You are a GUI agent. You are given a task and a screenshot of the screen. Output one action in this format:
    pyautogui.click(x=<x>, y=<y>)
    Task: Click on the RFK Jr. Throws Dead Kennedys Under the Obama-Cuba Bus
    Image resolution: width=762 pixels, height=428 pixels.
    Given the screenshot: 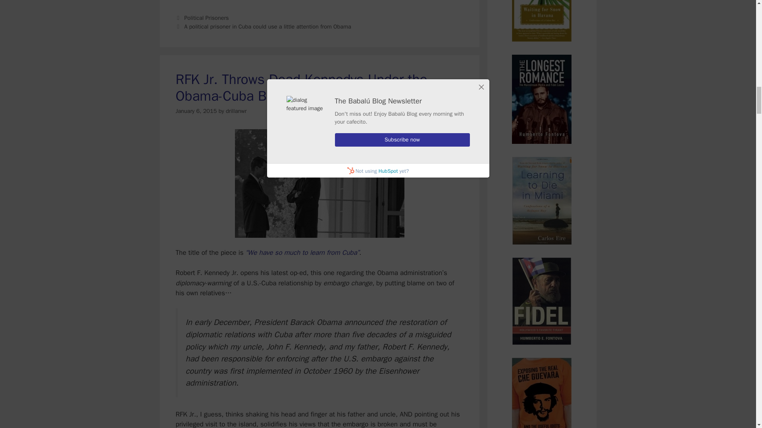 What is the action you would take?
    pyautogui.click(x=301, y=87)
    